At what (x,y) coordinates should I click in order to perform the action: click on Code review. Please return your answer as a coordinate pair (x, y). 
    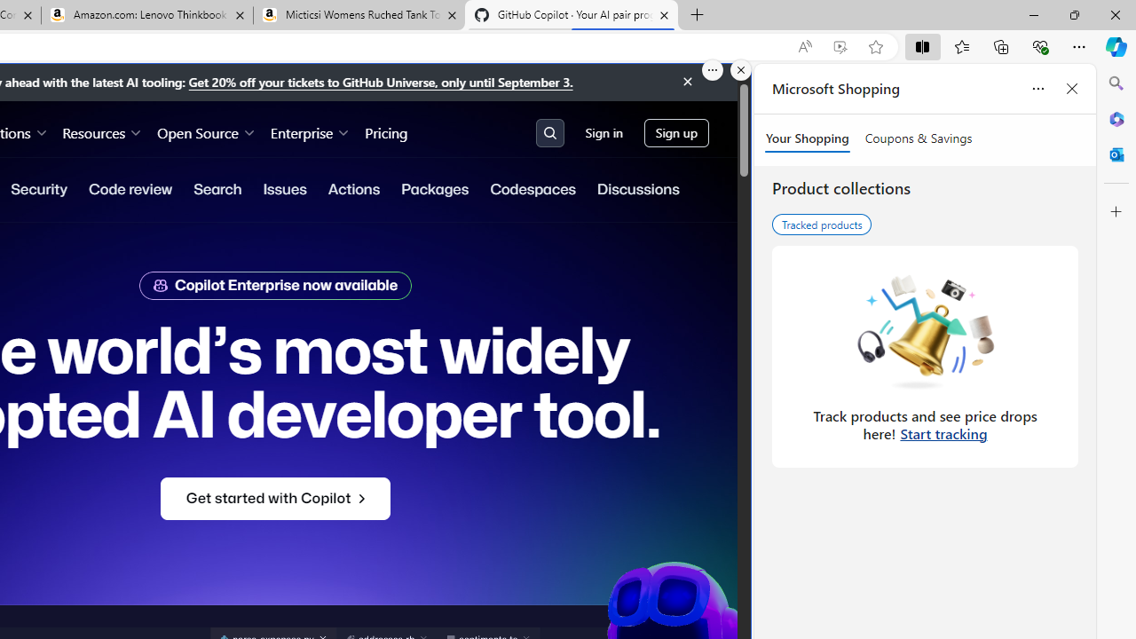
    Looking at the image, I should click on (130, 189).